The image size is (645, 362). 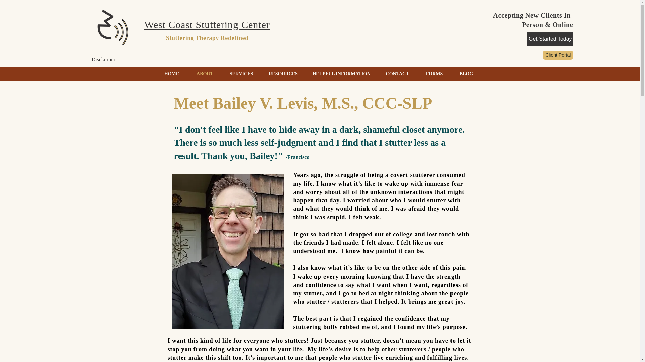 I want to click on Get Started Today, so click(x=550, y=39).